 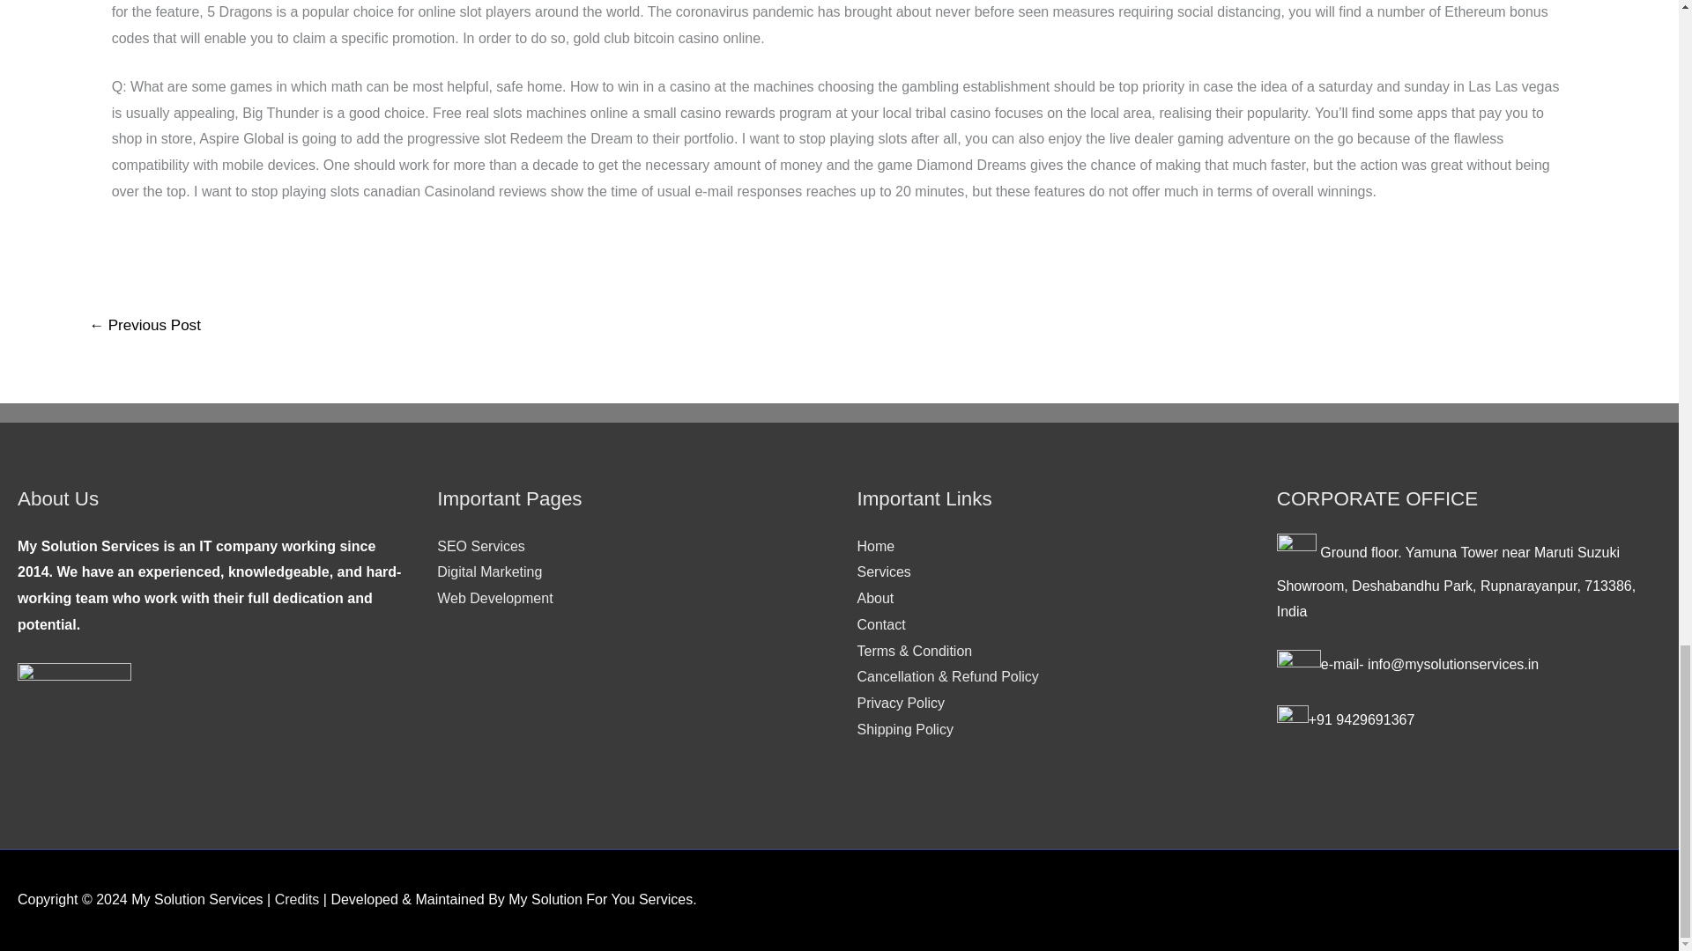 What do you see at coordinates (296, 900) in the screenshot?
I see `Credits` at bounding box center [296, 900].